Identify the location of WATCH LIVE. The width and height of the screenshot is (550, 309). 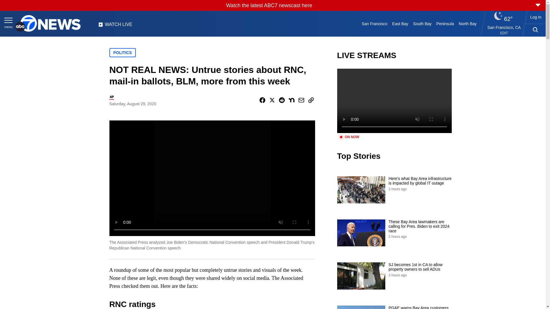
(115, 26).